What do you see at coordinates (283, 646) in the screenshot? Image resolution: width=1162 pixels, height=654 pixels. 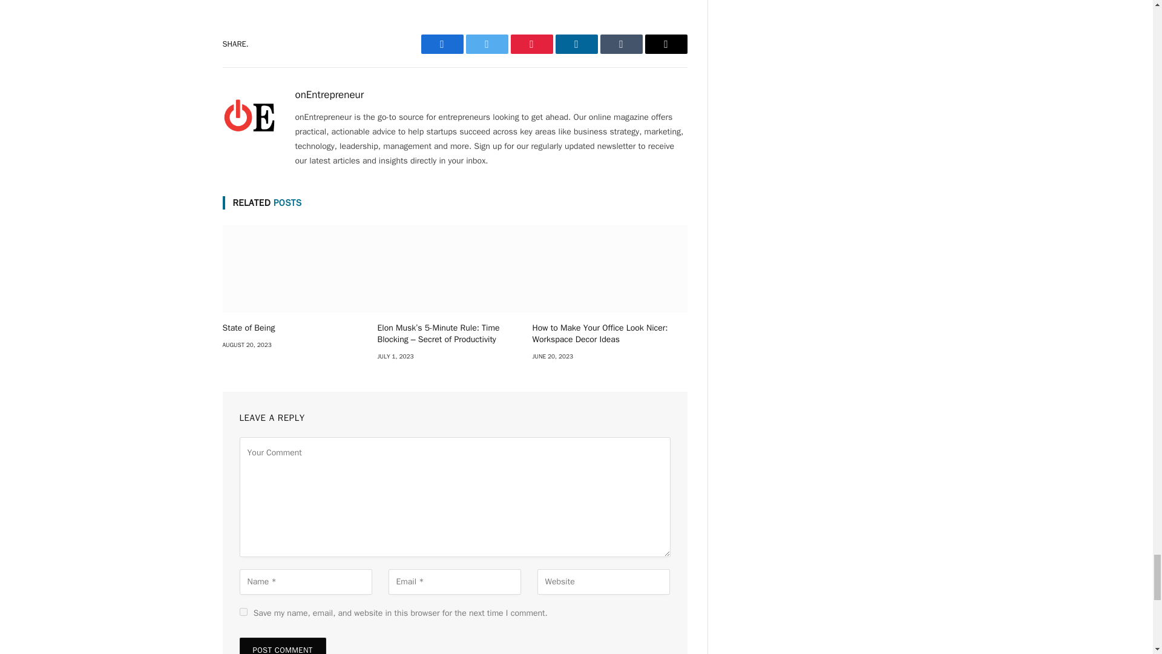 I see `Post Comment` at bounding box center [283, 646].